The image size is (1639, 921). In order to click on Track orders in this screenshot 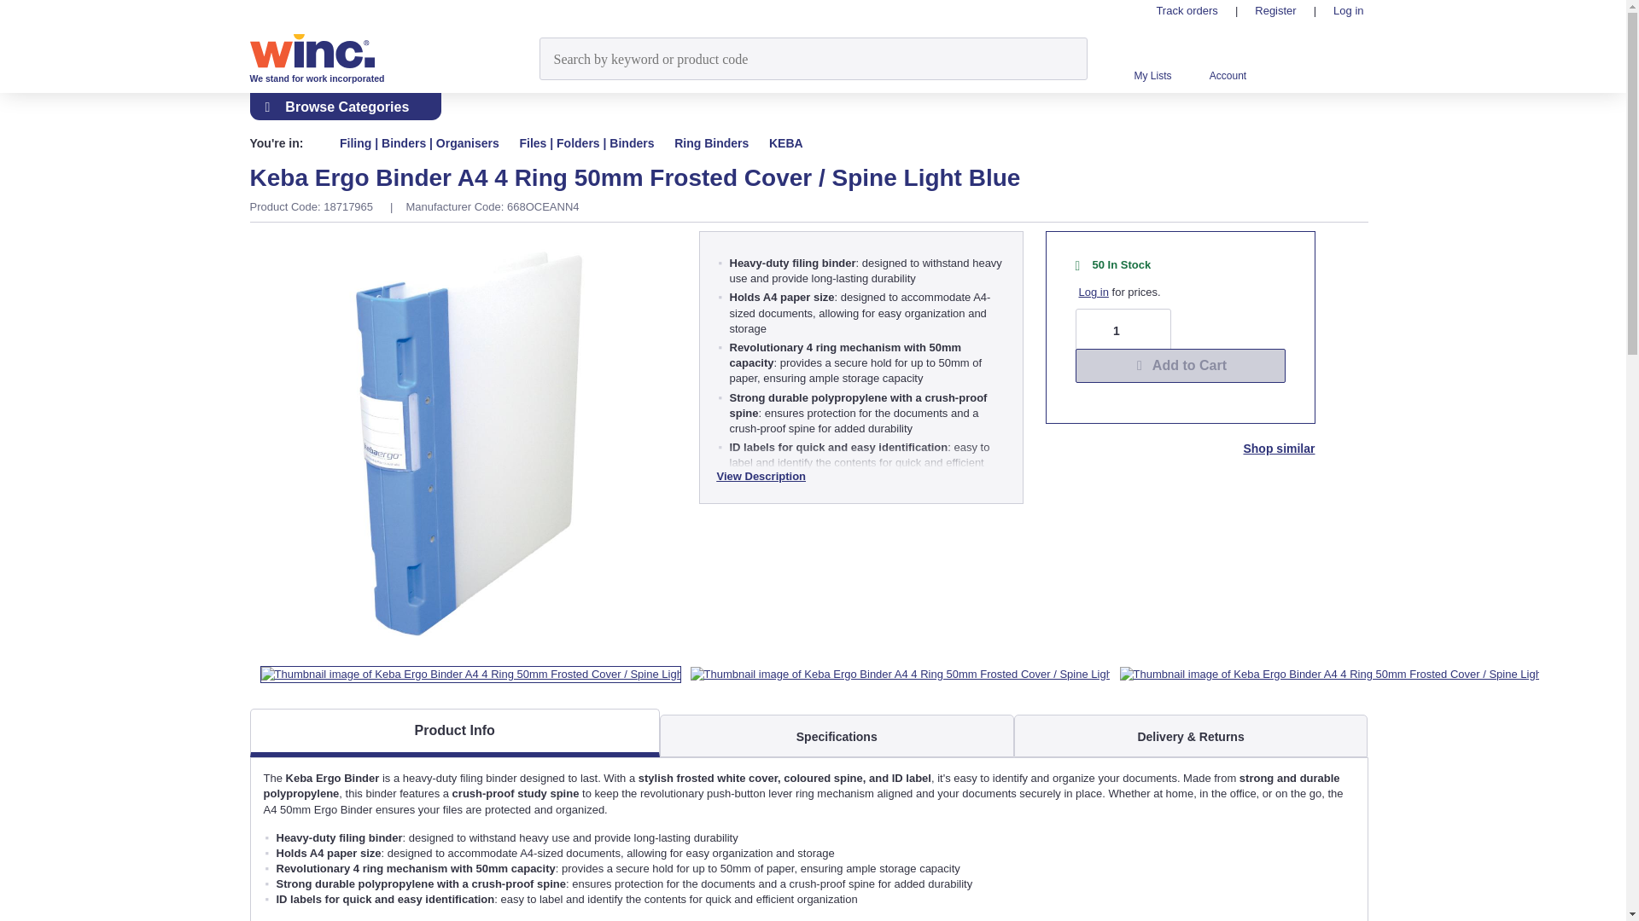, I will do `click(1187, 10)`.